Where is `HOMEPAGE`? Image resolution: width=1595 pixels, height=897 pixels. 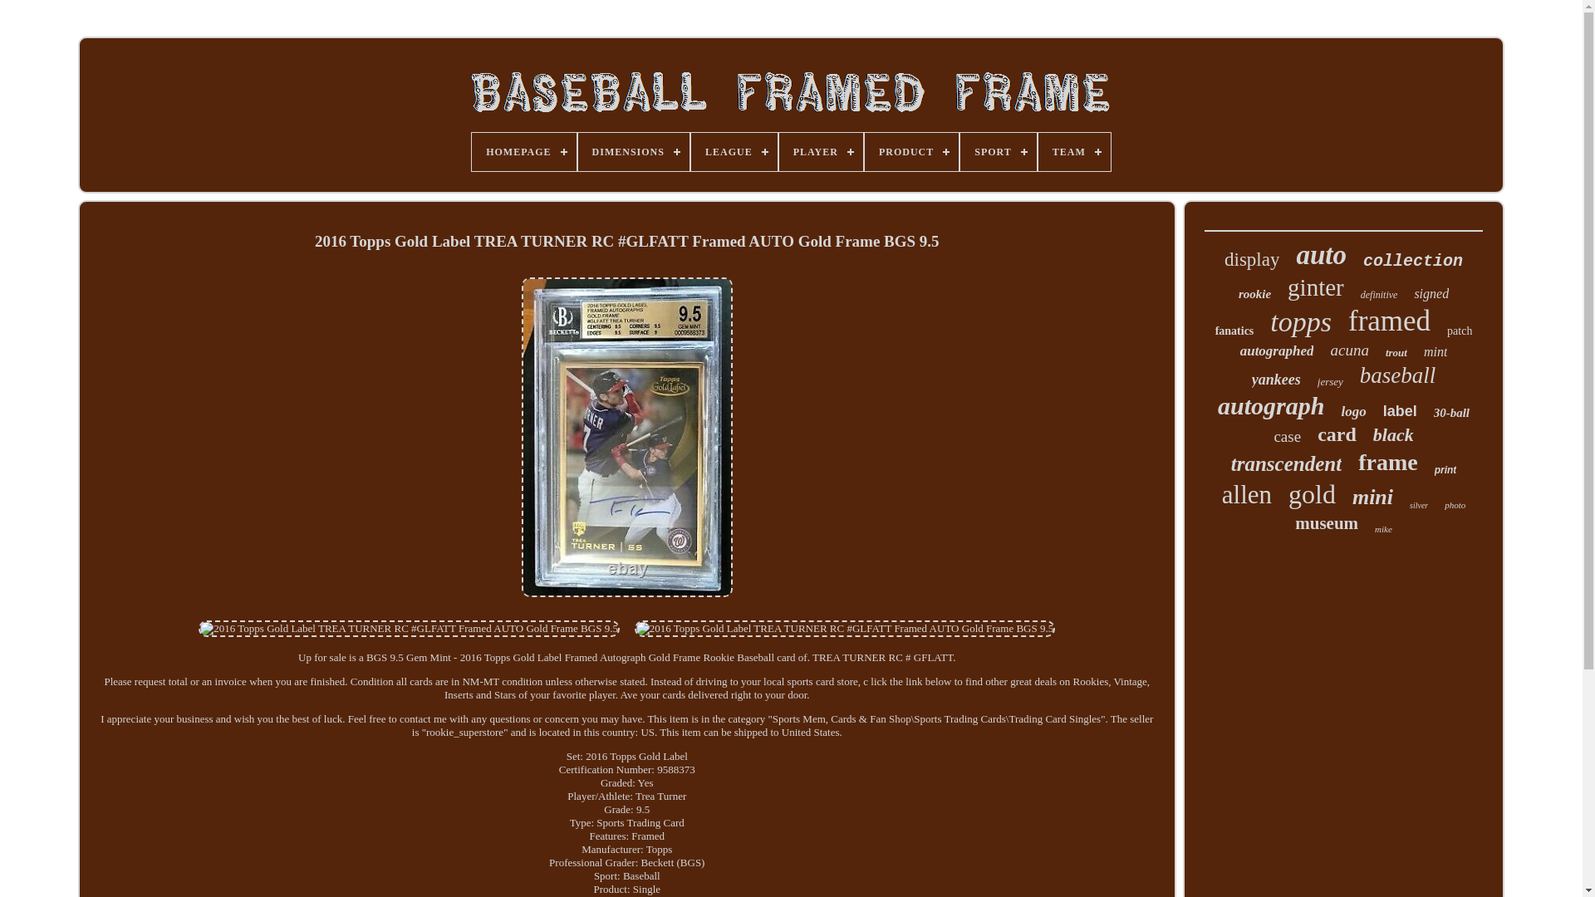
HOMEPAGE is located at coordinates (523, 151).